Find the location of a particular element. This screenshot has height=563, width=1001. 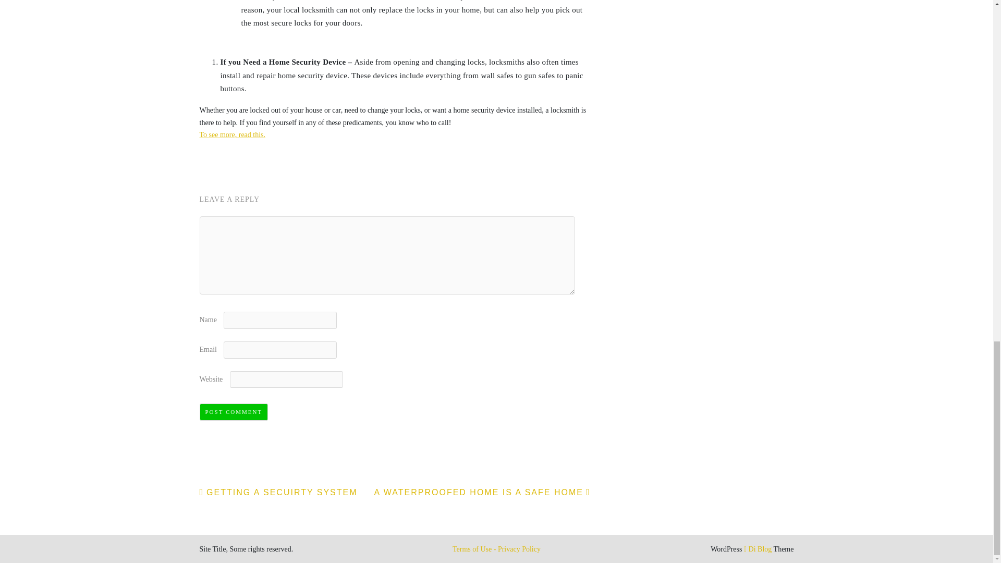

a link I like is located at coordinates (232, 134).